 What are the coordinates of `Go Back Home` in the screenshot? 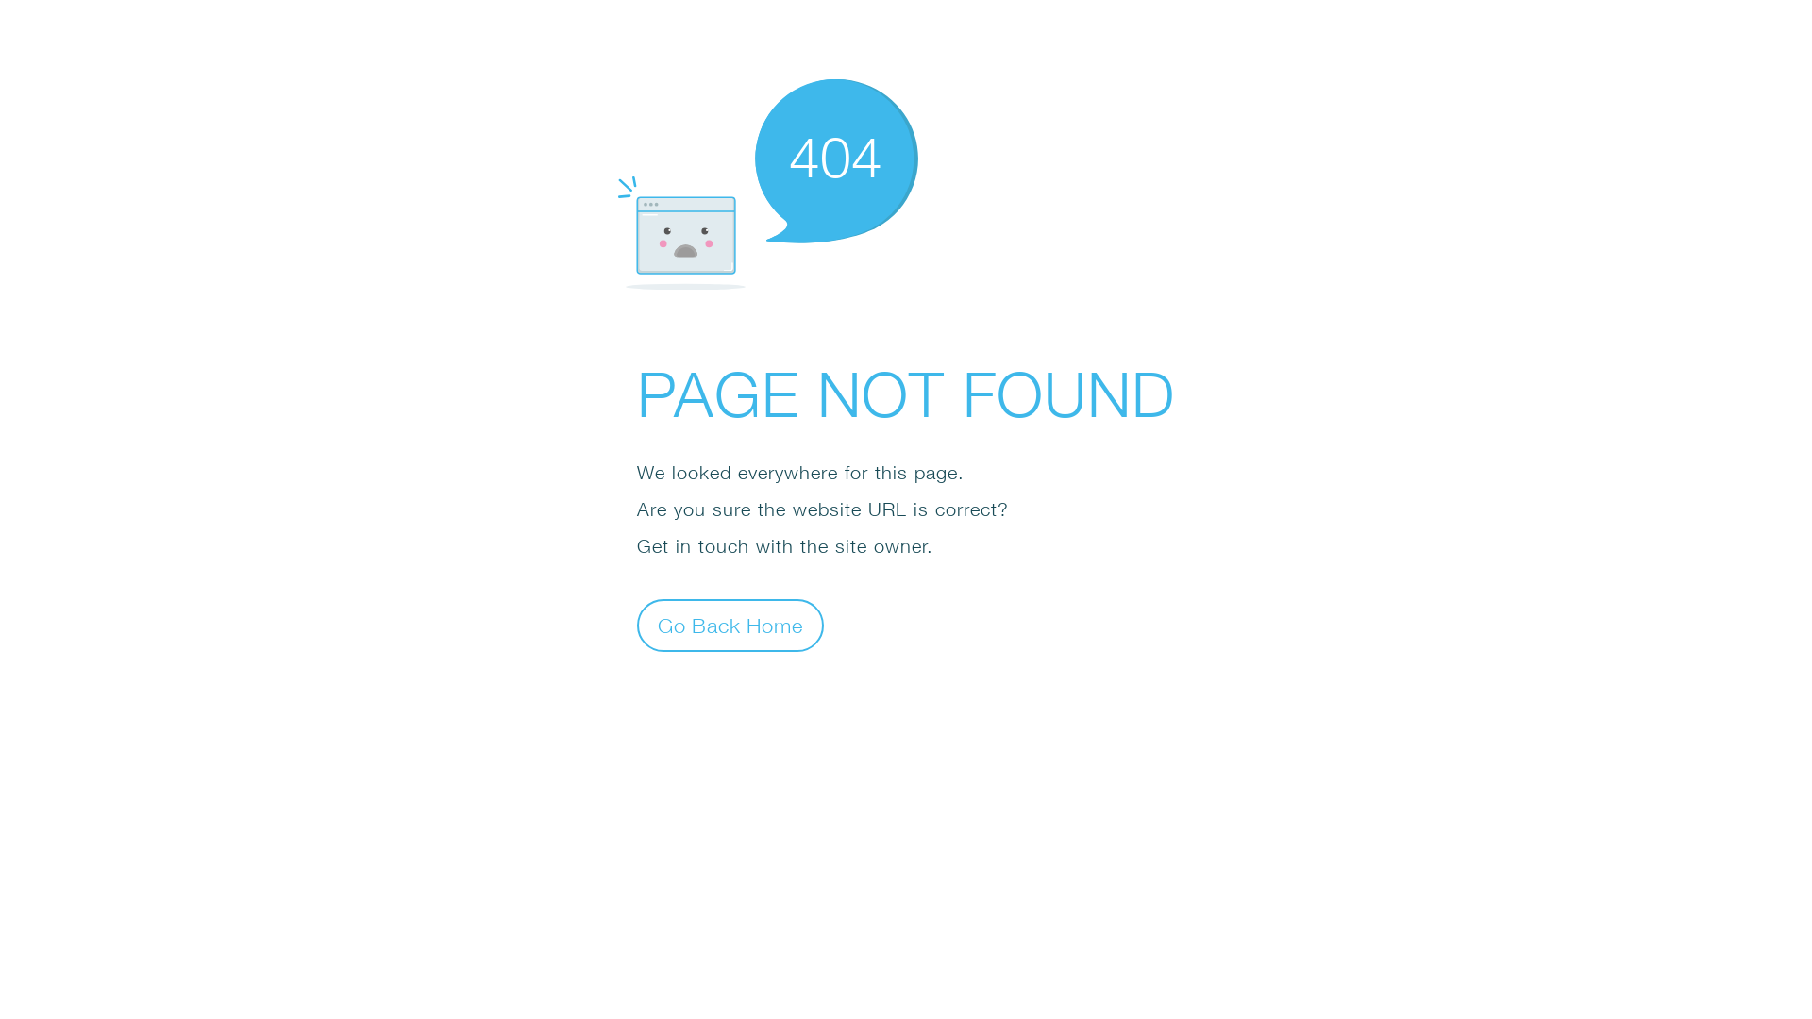 It's located at (730, 625).